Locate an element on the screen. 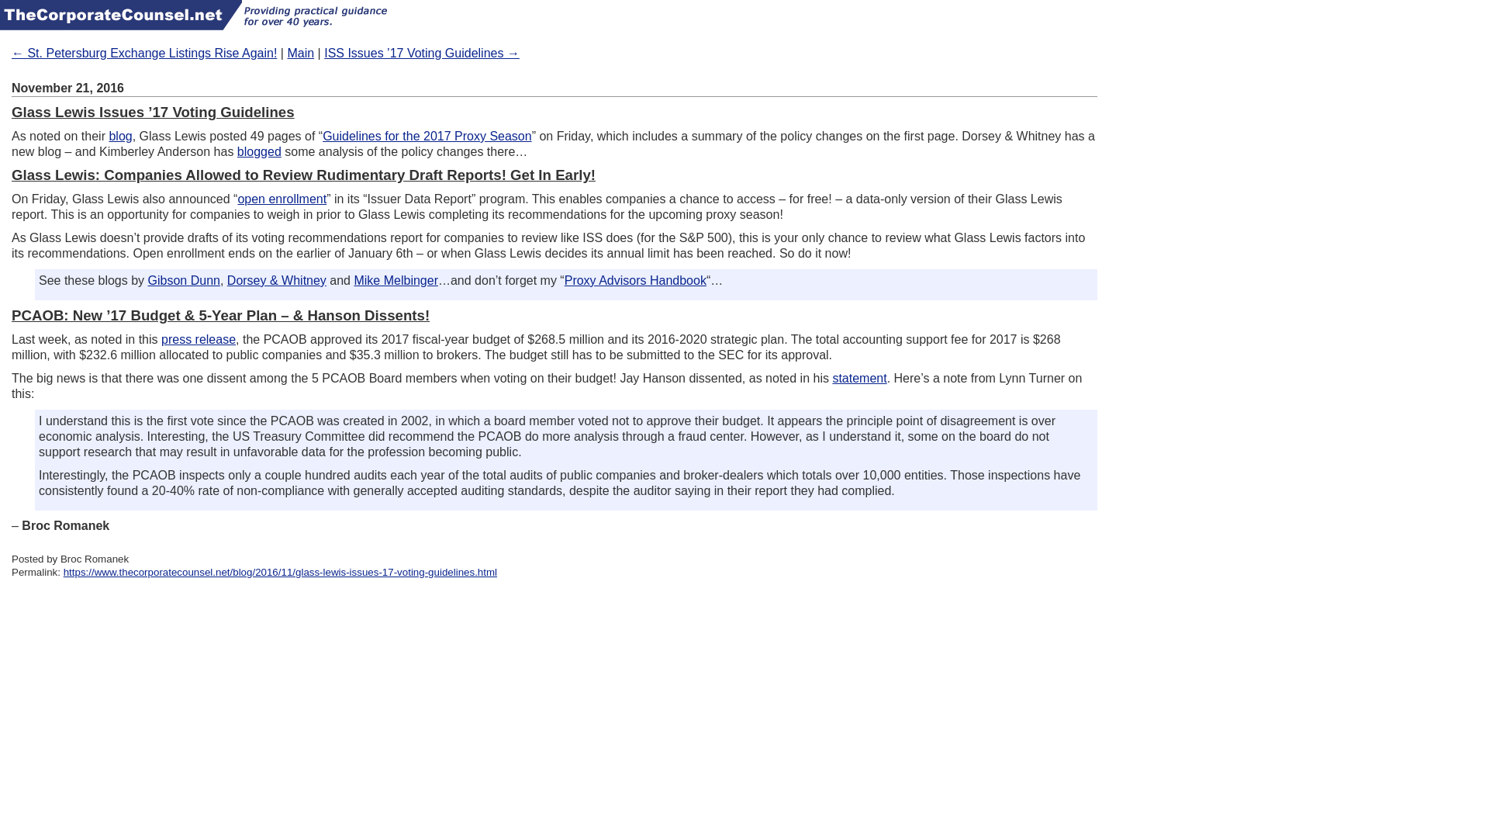  blogged is located at coordinates (259, 151).